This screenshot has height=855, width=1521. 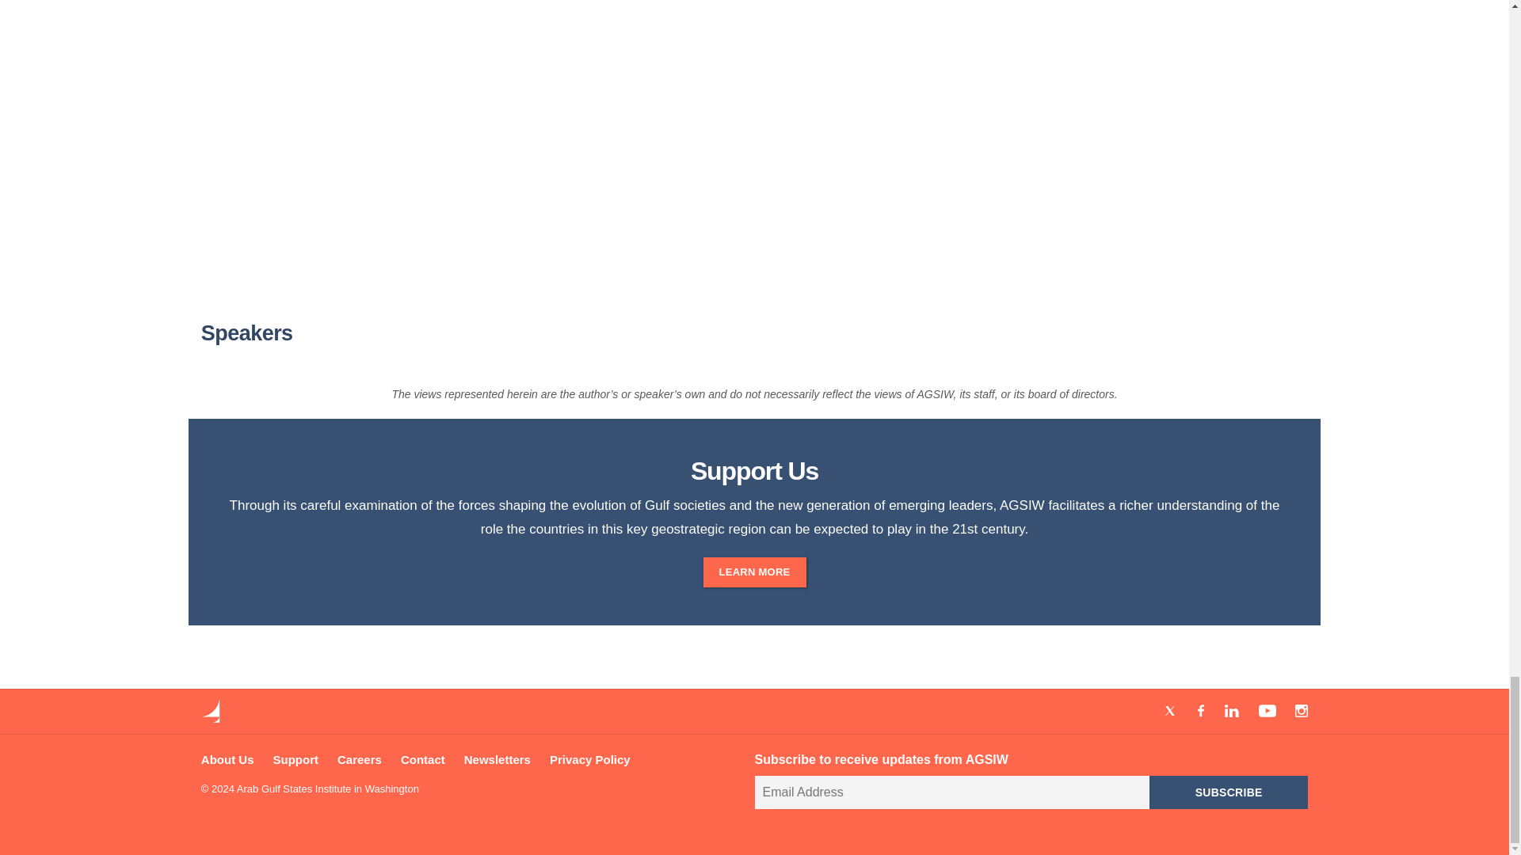 What do you see at coordinates (754, 572) in the screenshot?
I see `LEARN MORE` at bounding box center [754, 572].